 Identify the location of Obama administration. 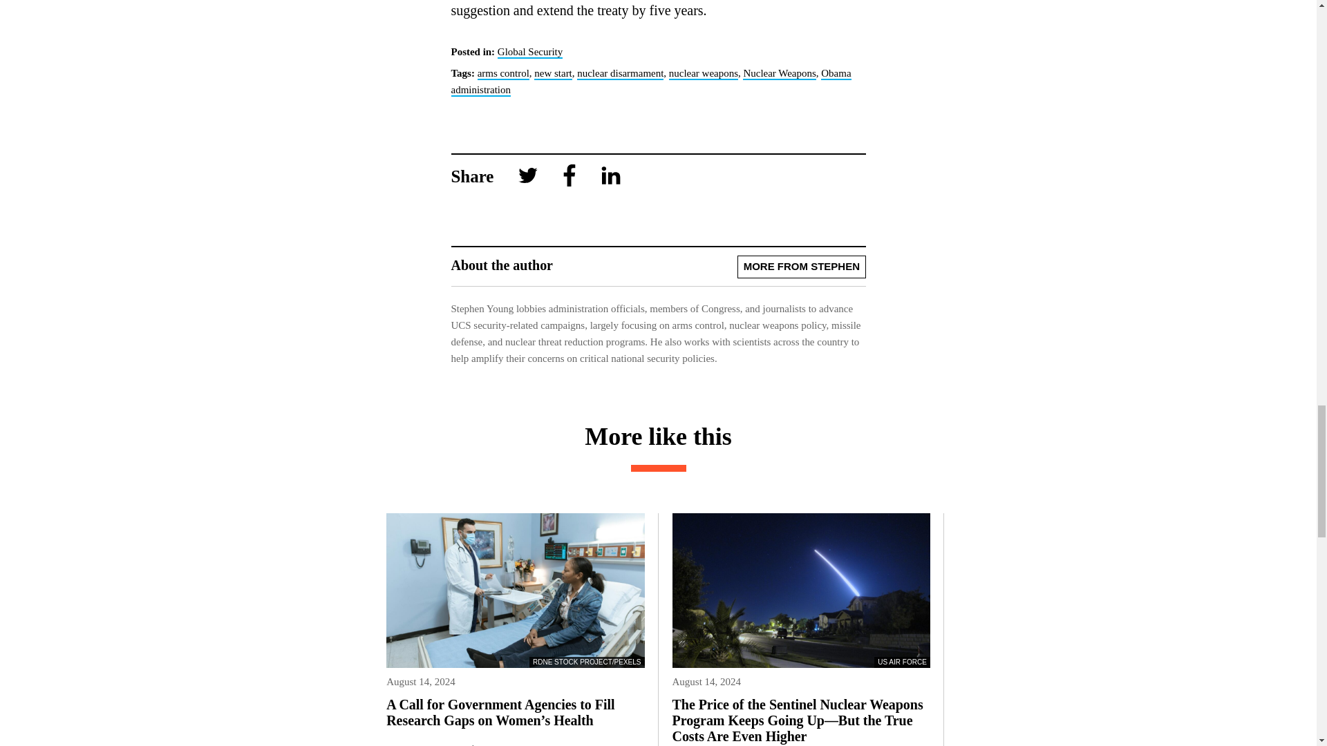
(650, 82).